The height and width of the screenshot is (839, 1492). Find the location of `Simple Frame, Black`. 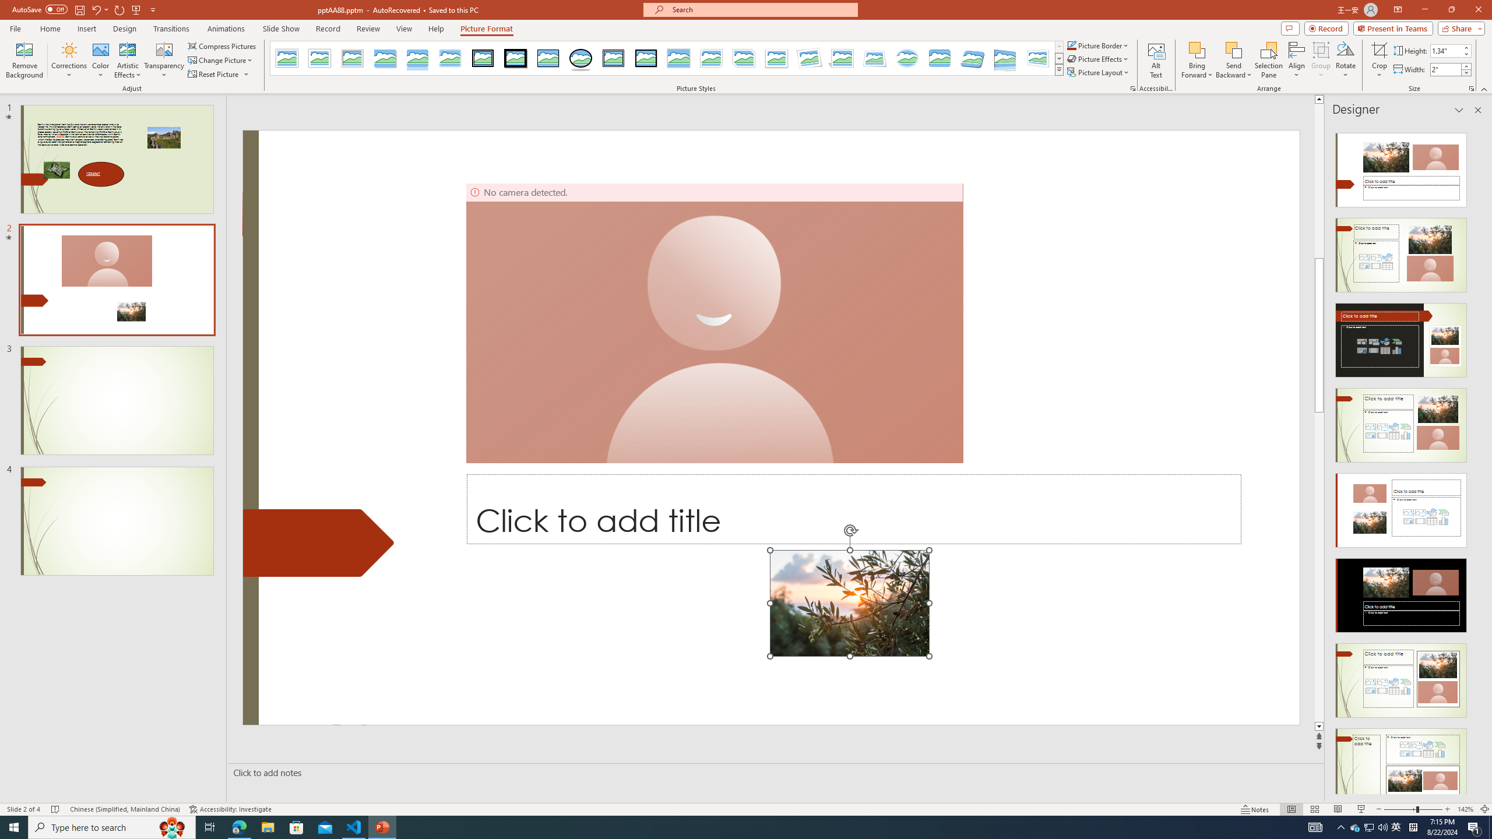

Simple Frame, Black is located at coordinates (549, 58).